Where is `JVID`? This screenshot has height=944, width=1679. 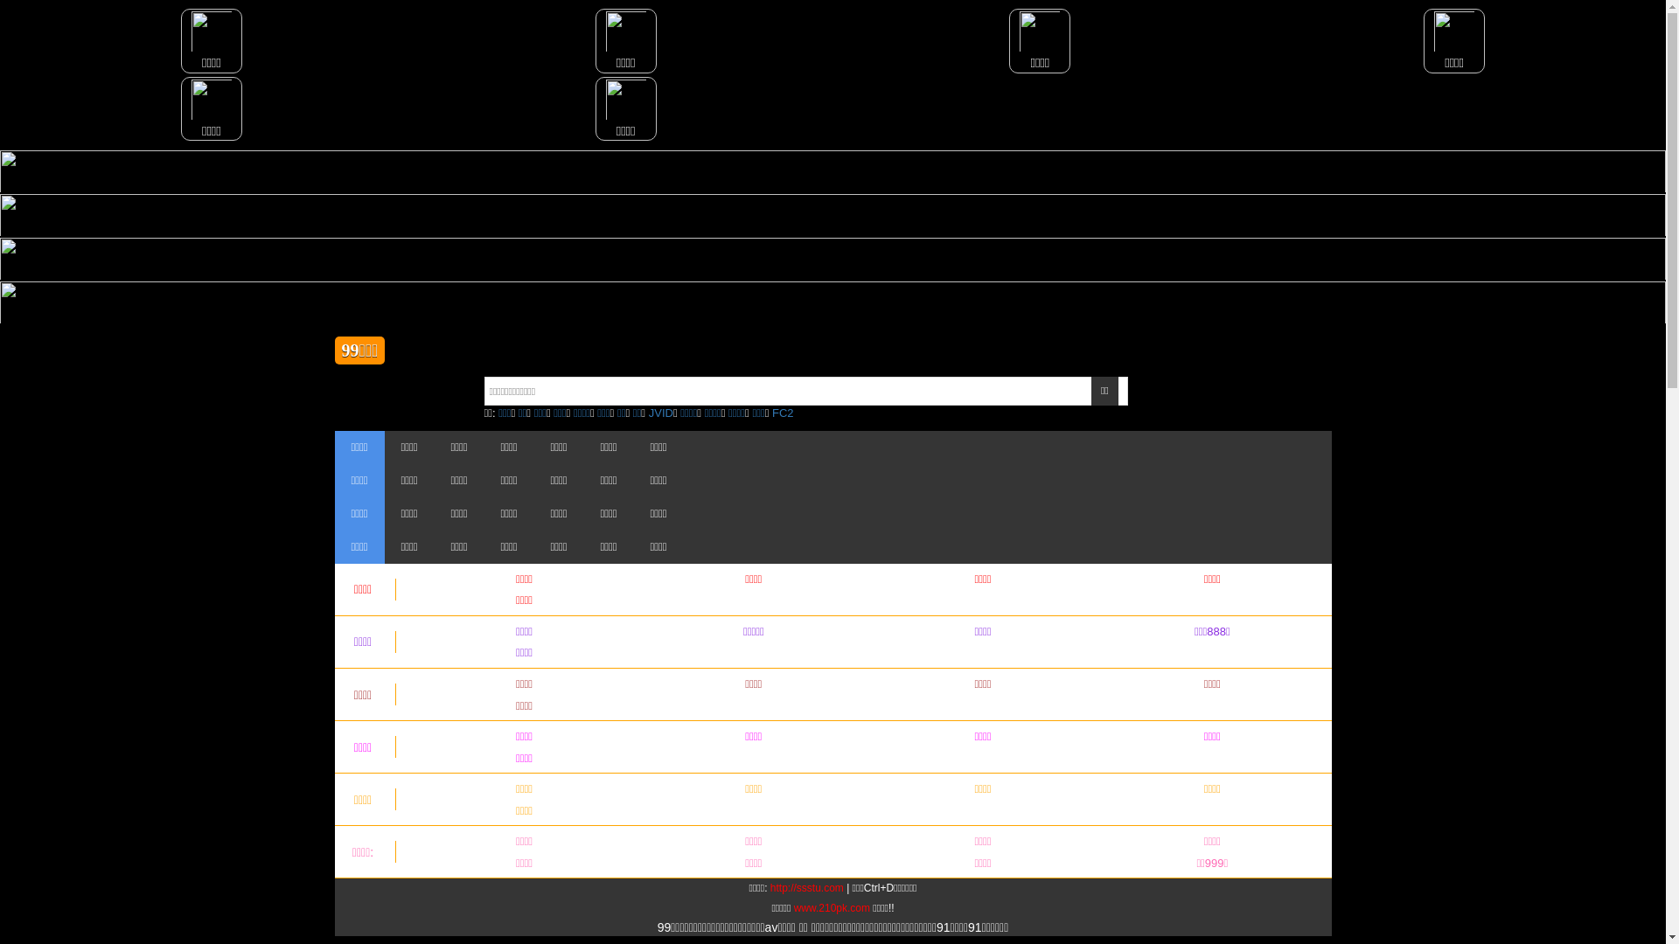
JVID is located at coordinates (661, 413).